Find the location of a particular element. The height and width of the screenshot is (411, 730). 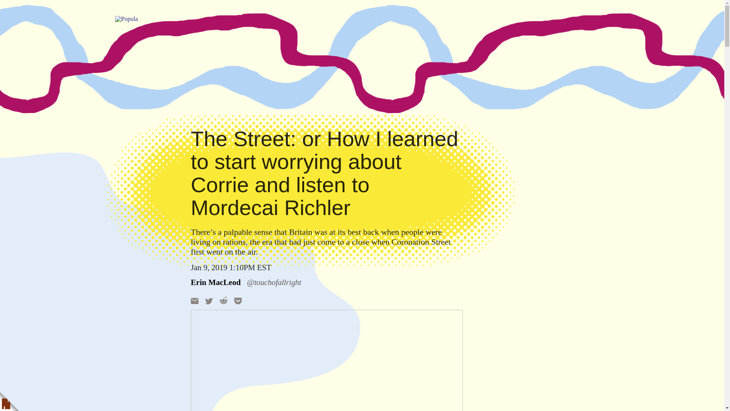

Click to email a link to a friend is located at coordinates (195, 301).